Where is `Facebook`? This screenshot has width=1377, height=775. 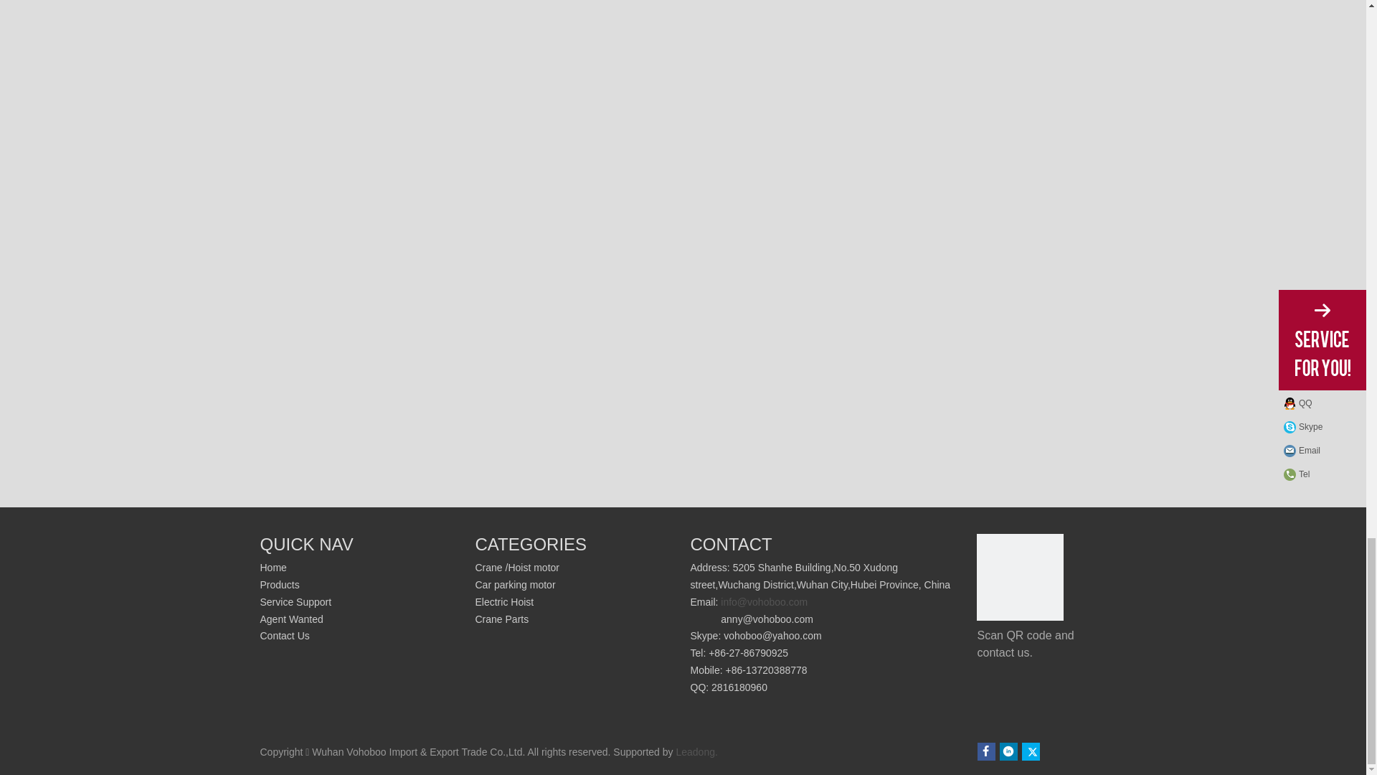
Facebook is located at coordinates (987, 751).